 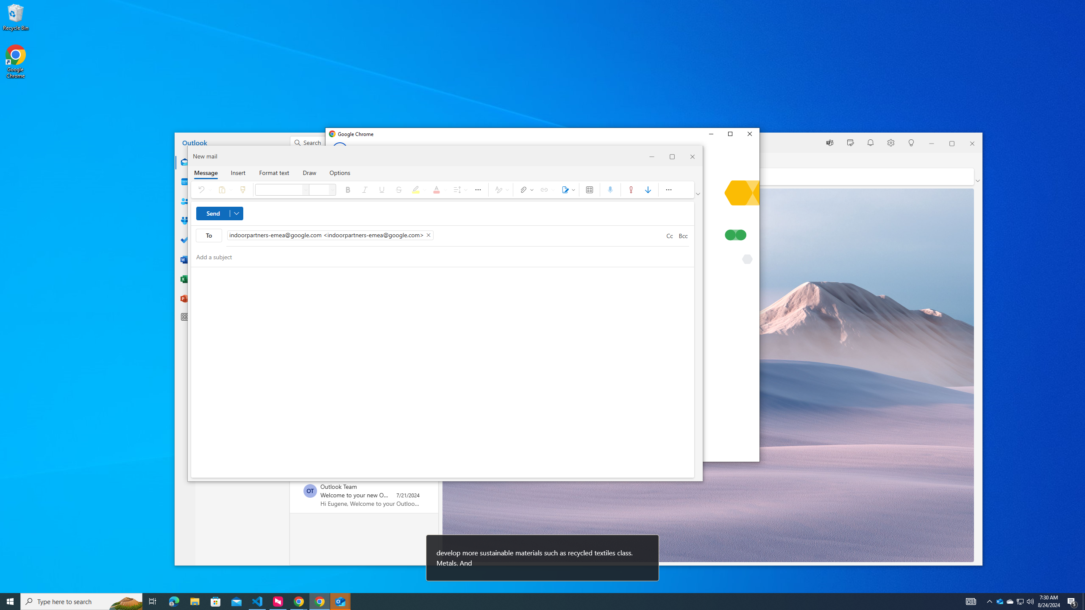 What do you see at coordinates (1021, 602) in the screenshot?
I see `Running applications` at bounding box center [1021, 602].